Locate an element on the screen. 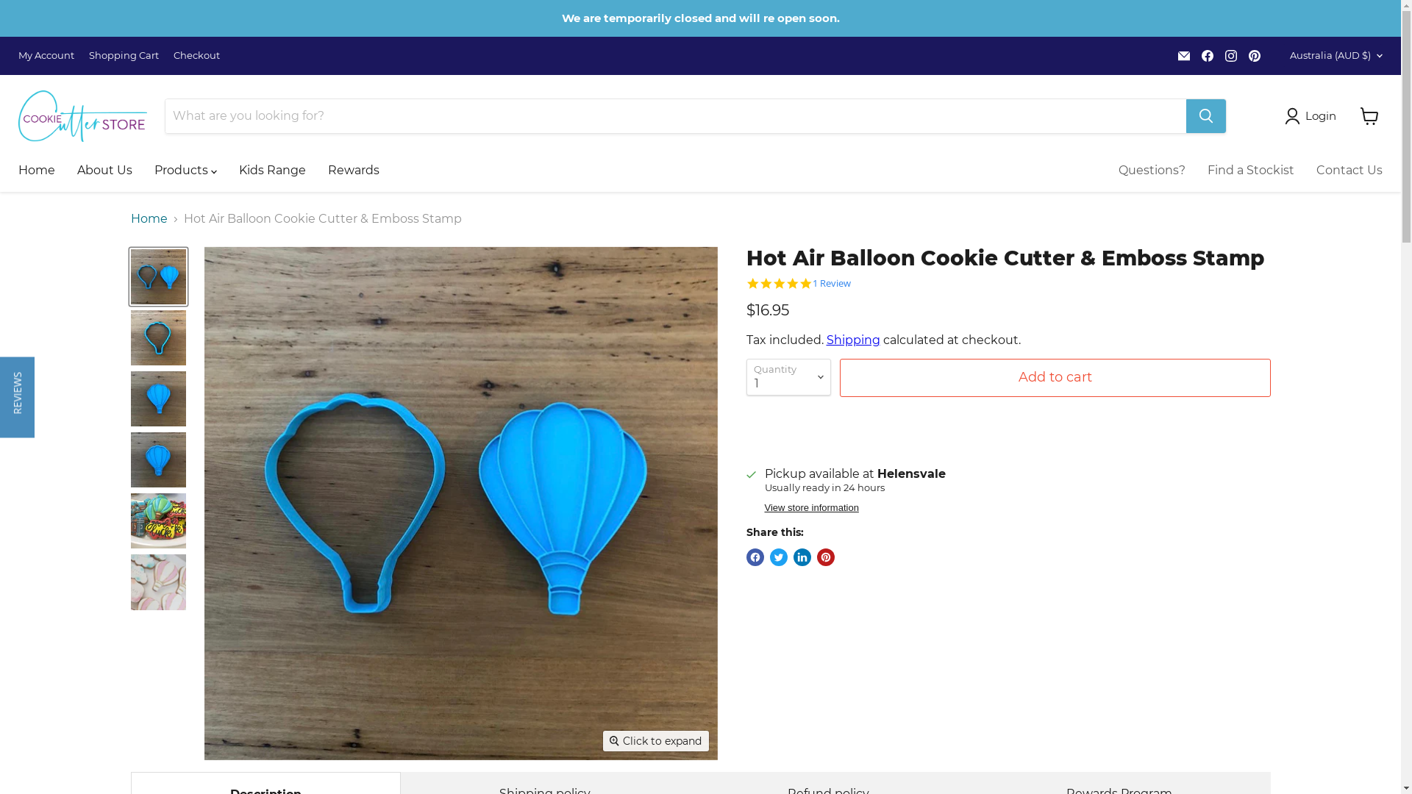 The width and height of the screenshot is (1412, 794). Questions? is located at coordinates (1152, 171).